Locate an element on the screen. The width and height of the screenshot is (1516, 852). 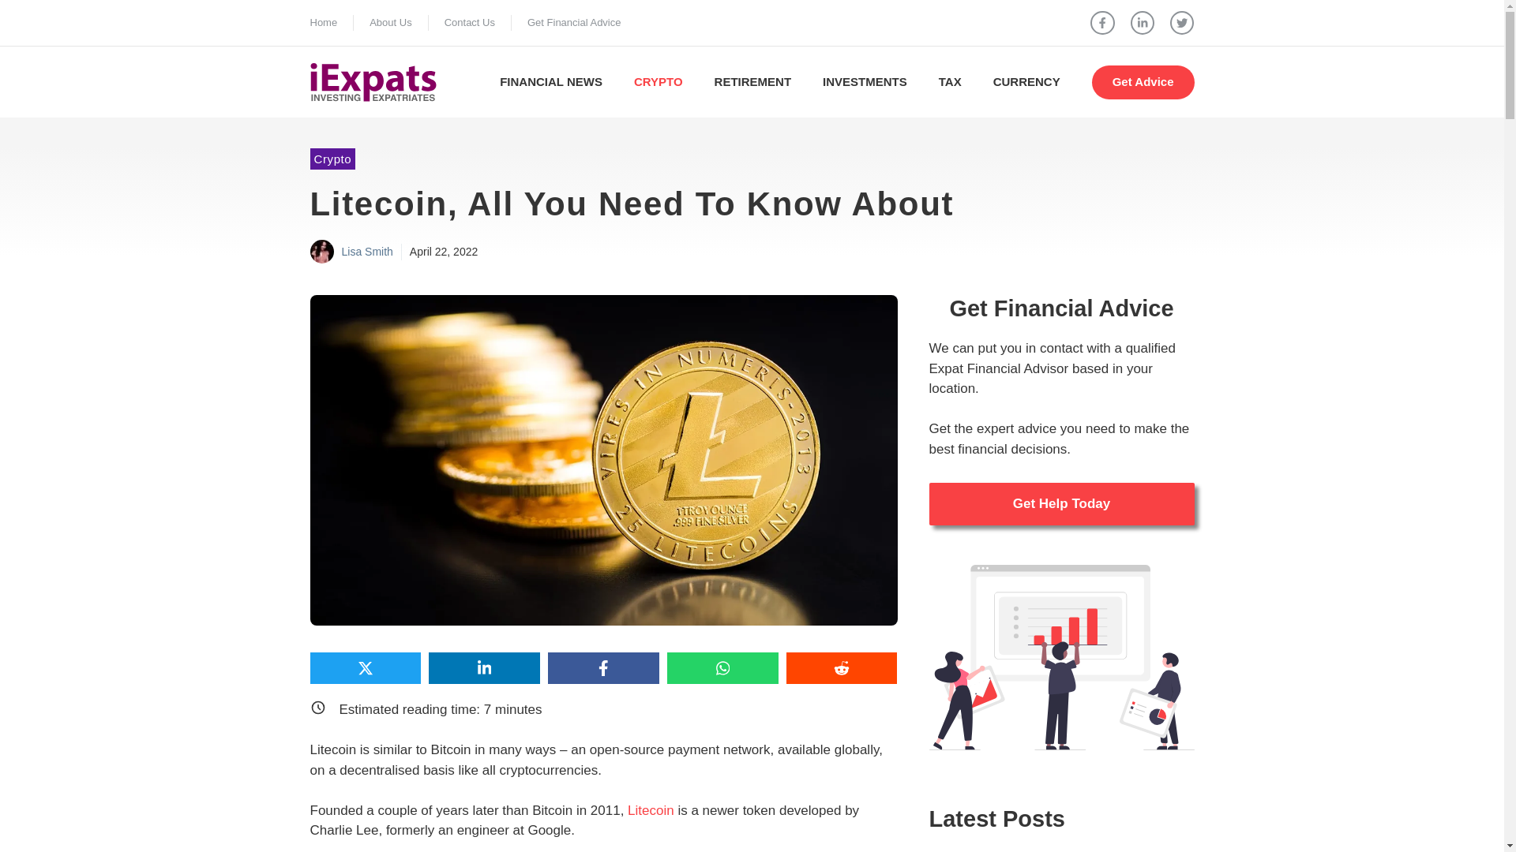
Crypto is located at coordinates (332, 158).